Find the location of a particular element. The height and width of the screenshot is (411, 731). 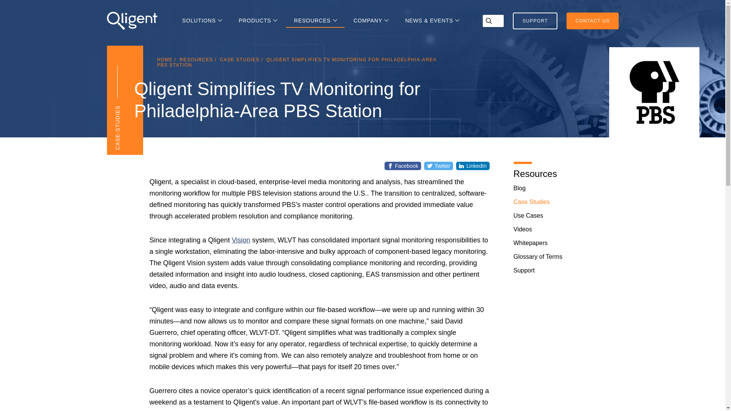

SOLUTIONS is located at coordinates (202, 21).